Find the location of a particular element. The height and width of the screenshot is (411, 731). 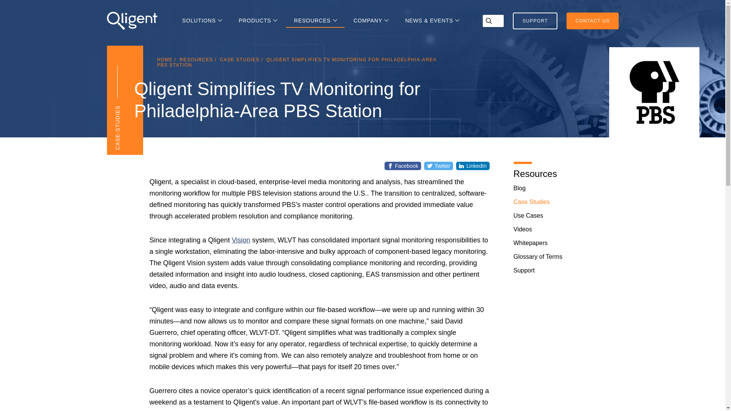

SOLUTIONS is located at coordinates (202, 21).